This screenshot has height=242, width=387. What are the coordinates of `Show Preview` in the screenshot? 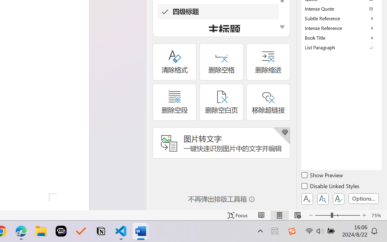 It's located at (323, 176).